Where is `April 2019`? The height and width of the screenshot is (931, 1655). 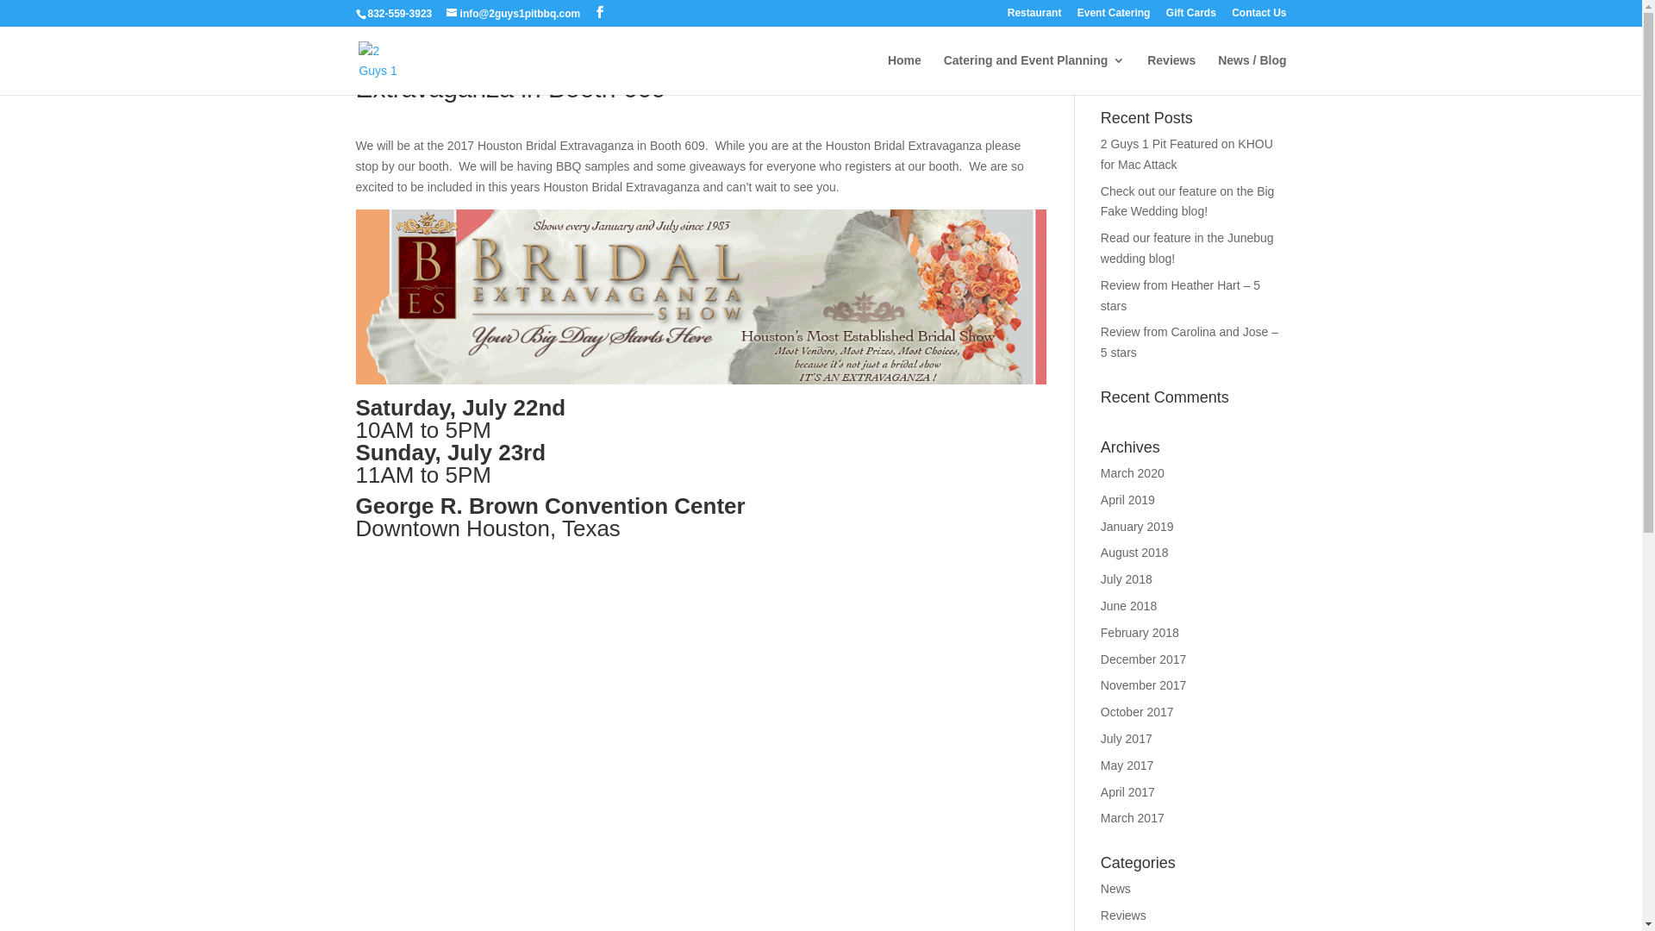
April 2019 is located at coordinates (1127, 500).